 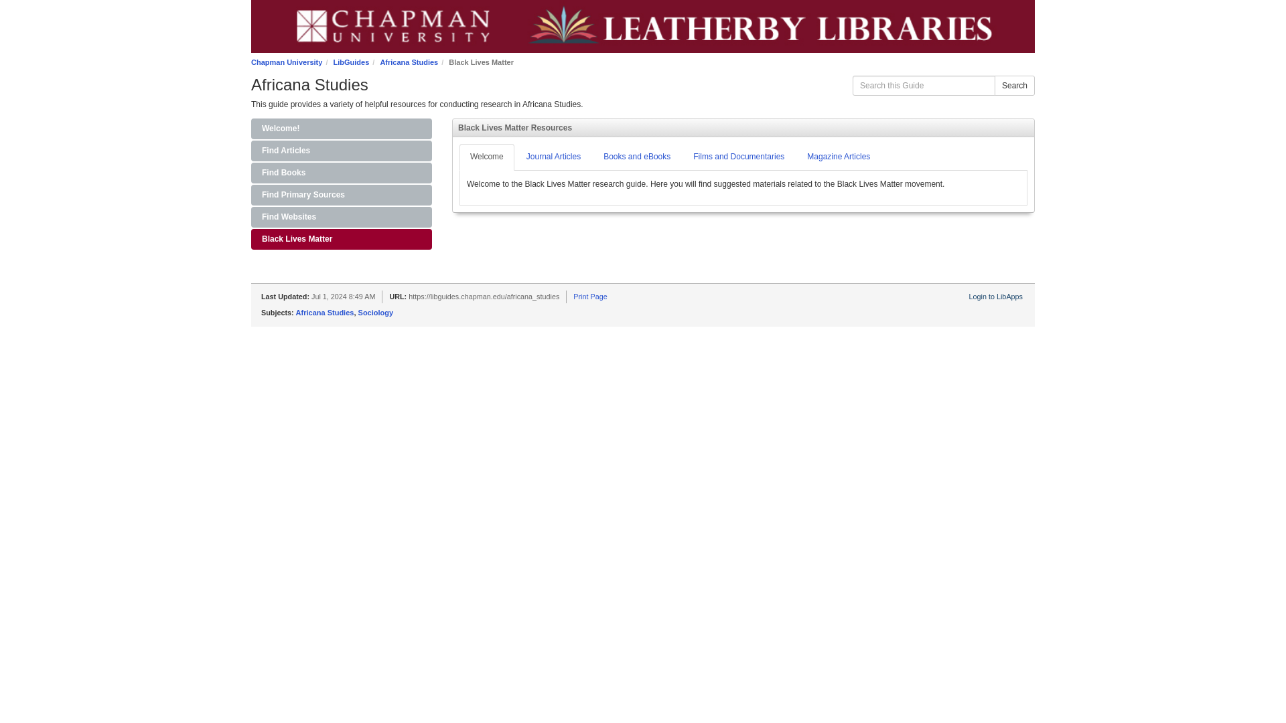 What do you see at coordinates (342, 195) in the screenshot?
I see `Find Primary Sources` at bounding box center [342, 195].